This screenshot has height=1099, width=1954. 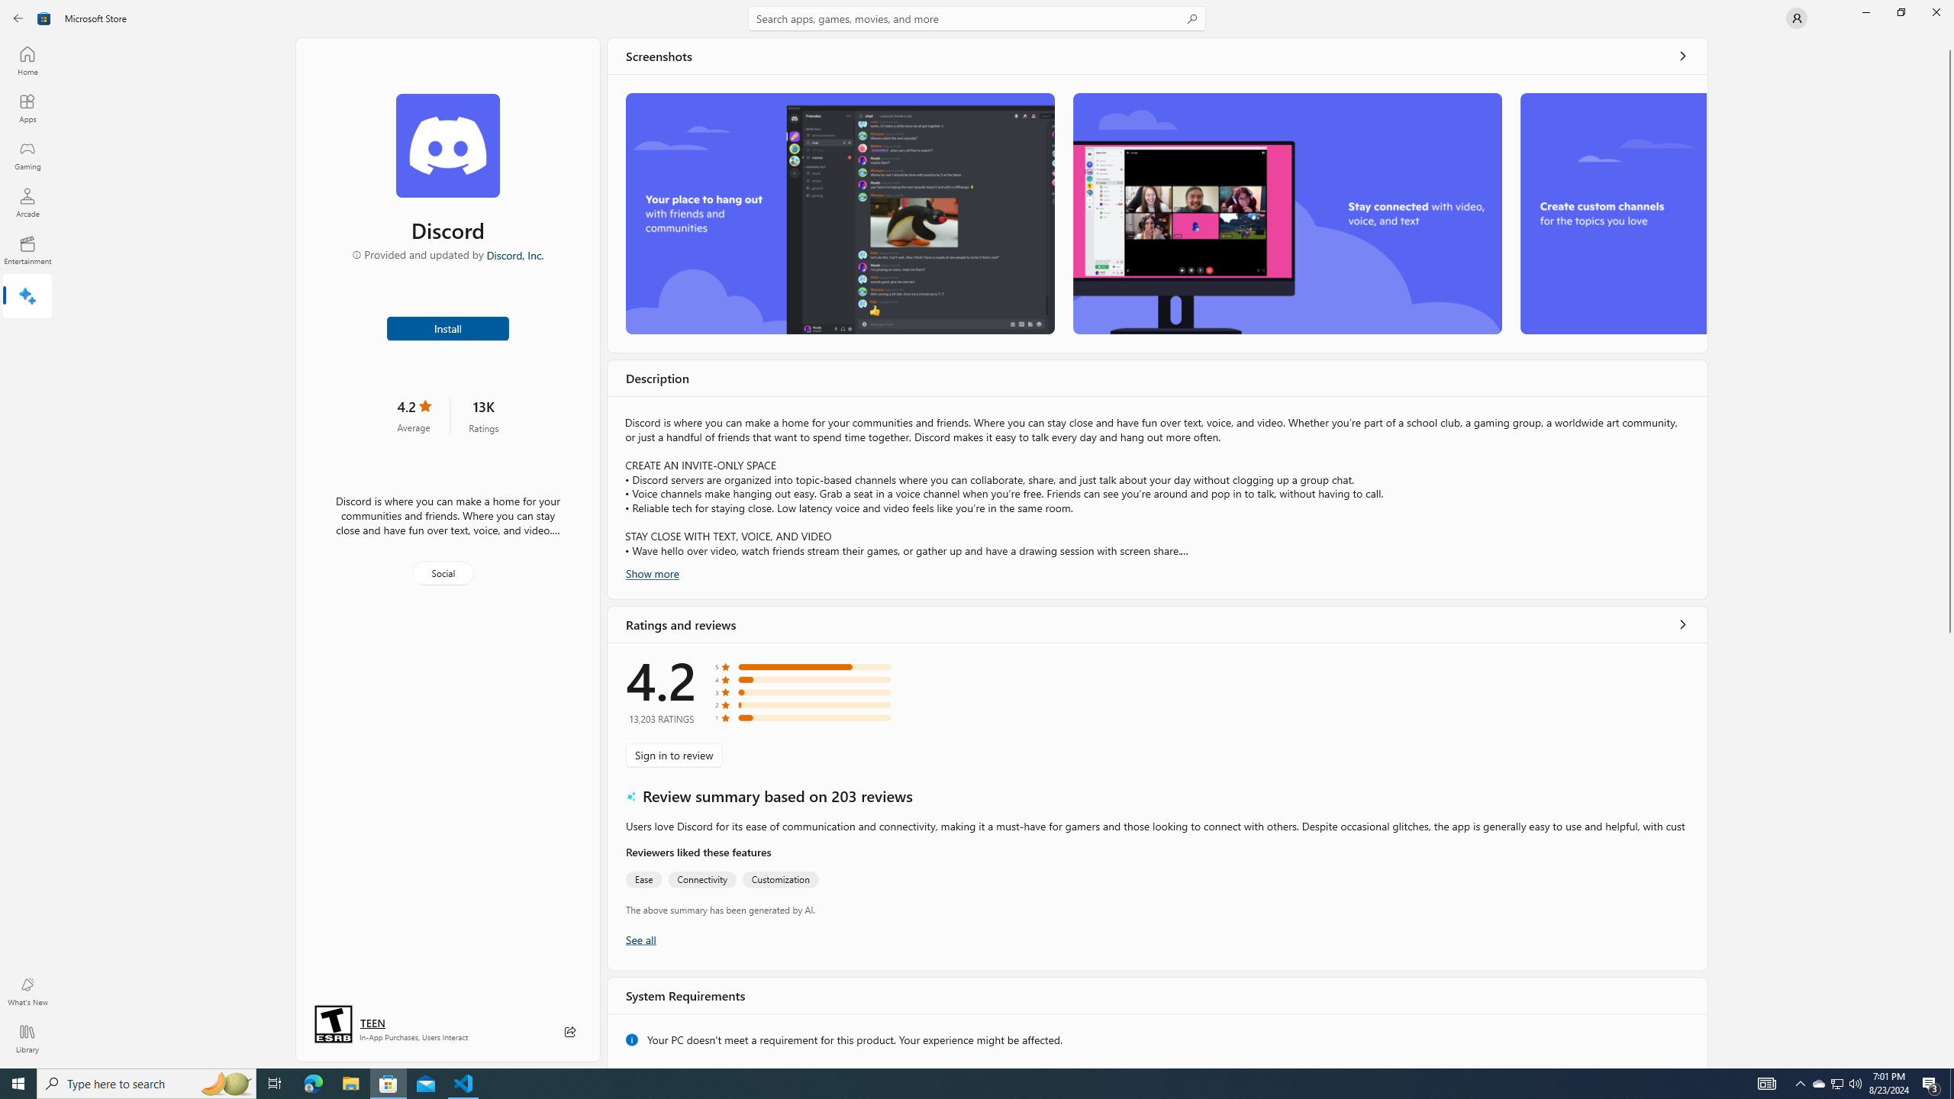 What do you see at coordinates (448, 327) in the screenshot?
I see `Install` at bounding box center [448, 327].